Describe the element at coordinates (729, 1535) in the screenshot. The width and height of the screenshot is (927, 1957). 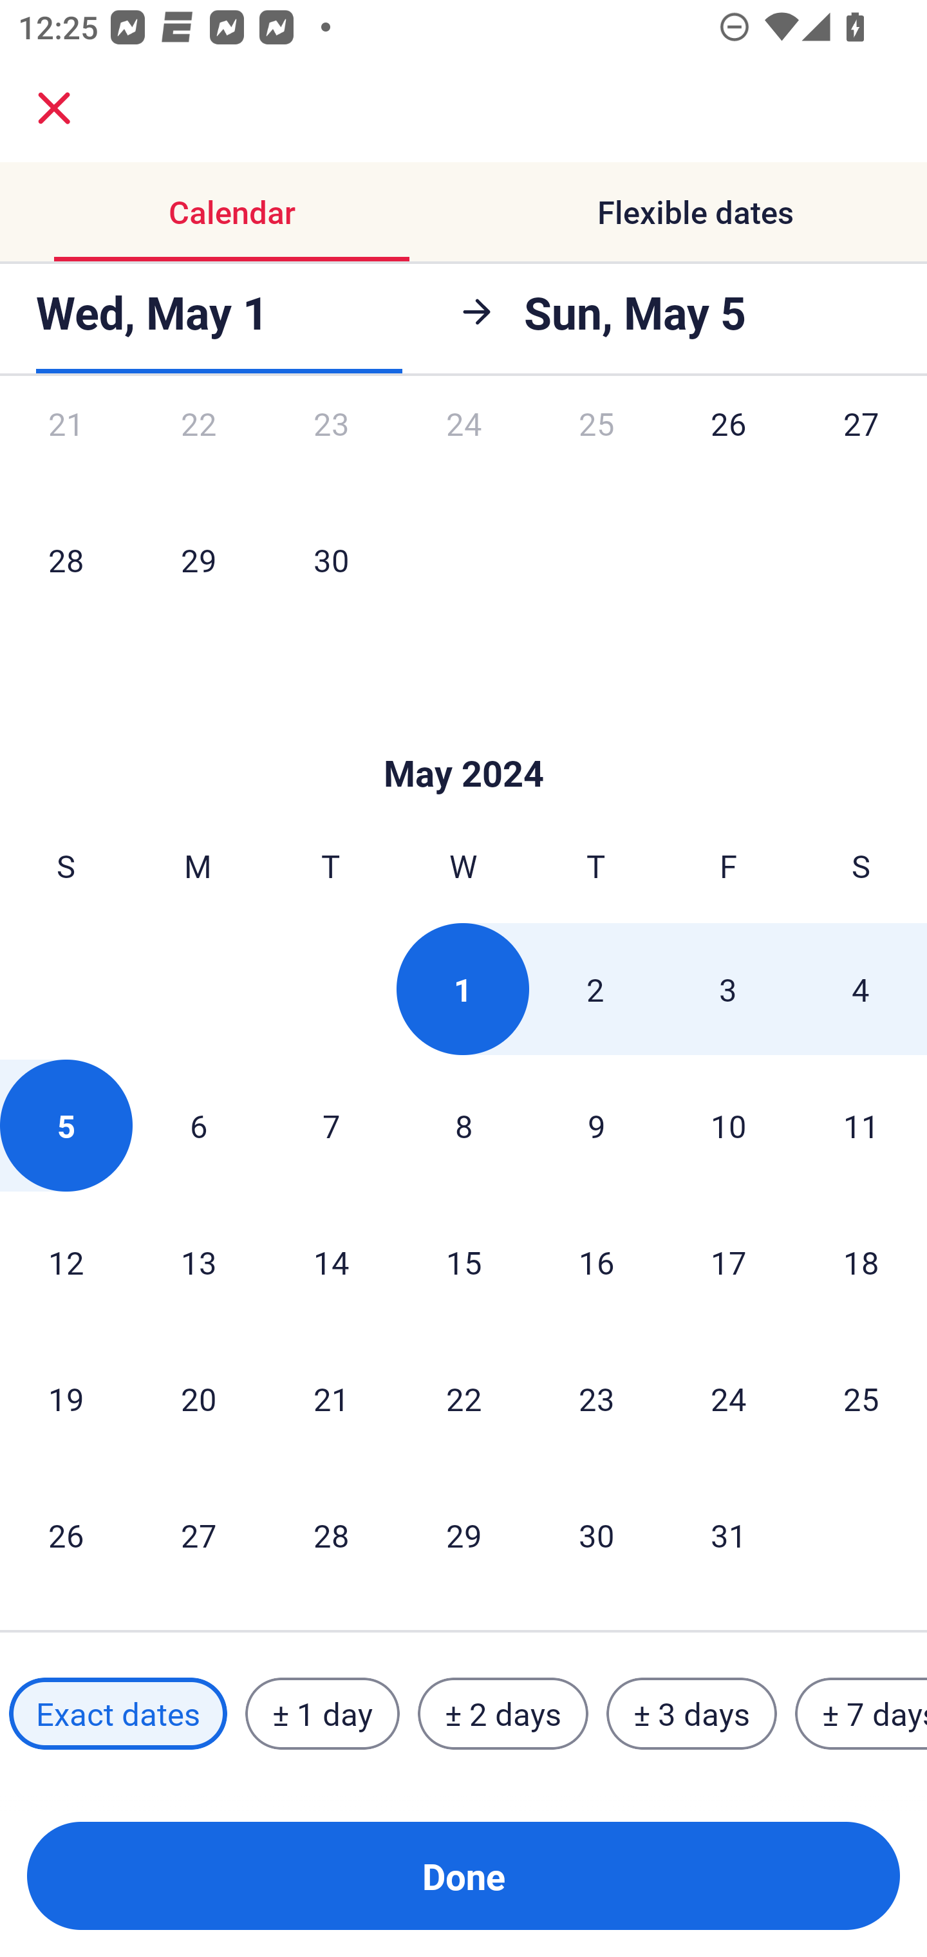
I see `31 Friday, May 31, 2024` at that location.